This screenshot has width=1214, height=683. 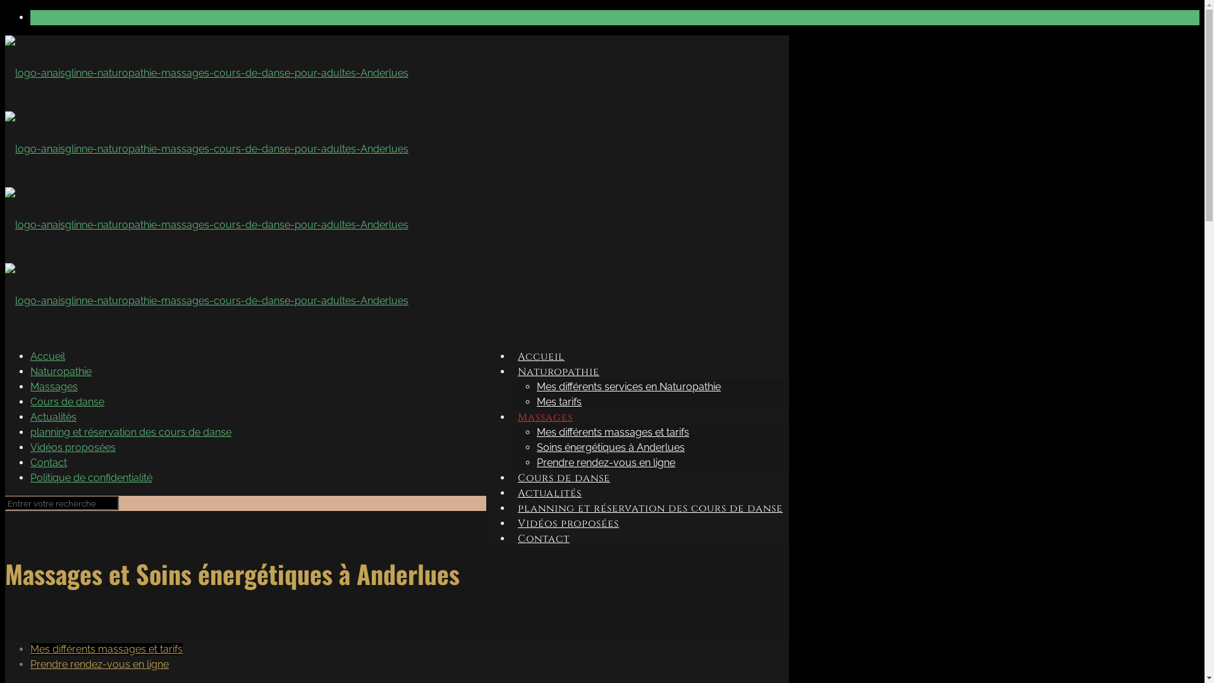 I want to click on Cours de danse, so click(x=564, y=478).